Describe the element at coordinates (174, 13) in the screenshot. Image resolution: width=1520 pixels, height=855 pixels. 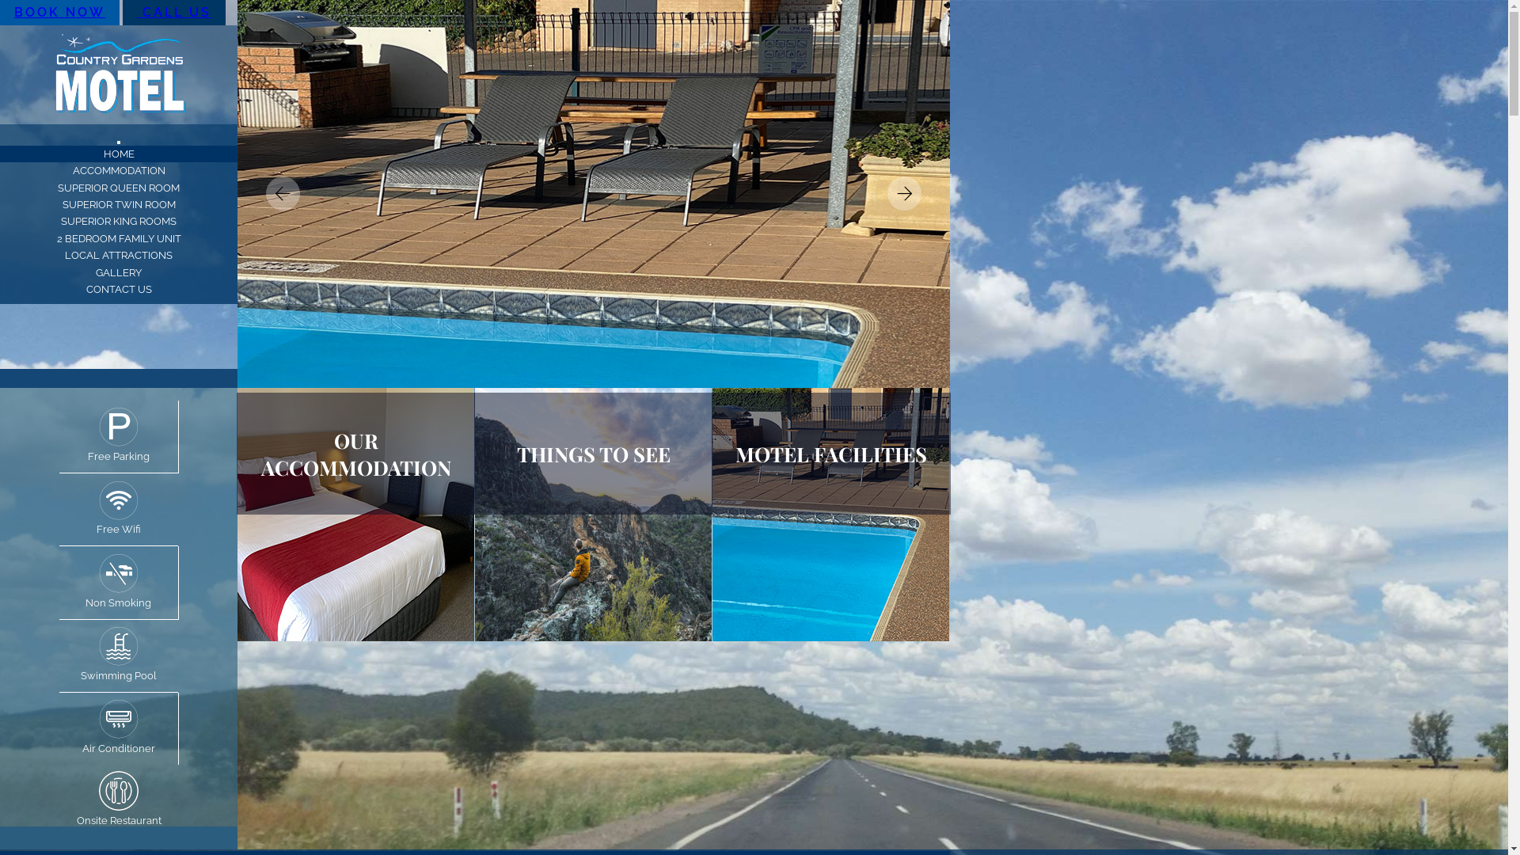
I see ` CALL US` at that location.